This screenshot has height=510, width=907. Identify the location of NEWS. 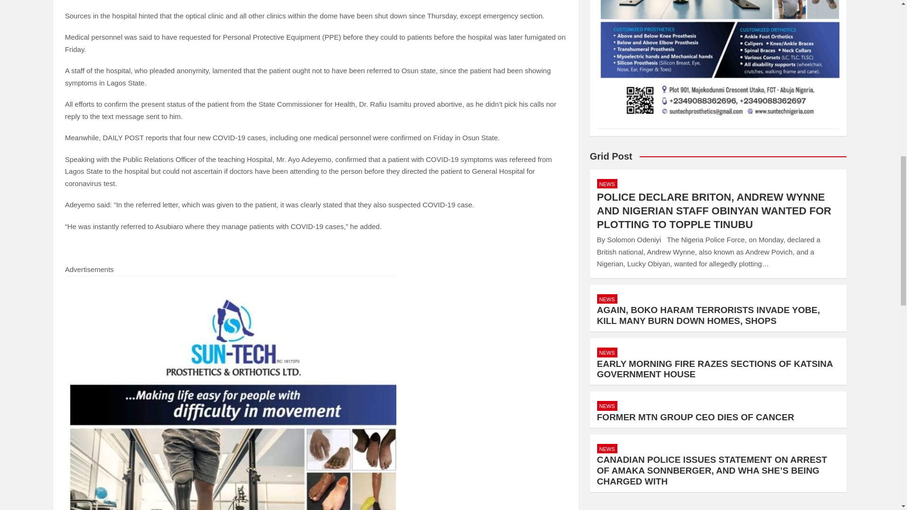
(607, 184).